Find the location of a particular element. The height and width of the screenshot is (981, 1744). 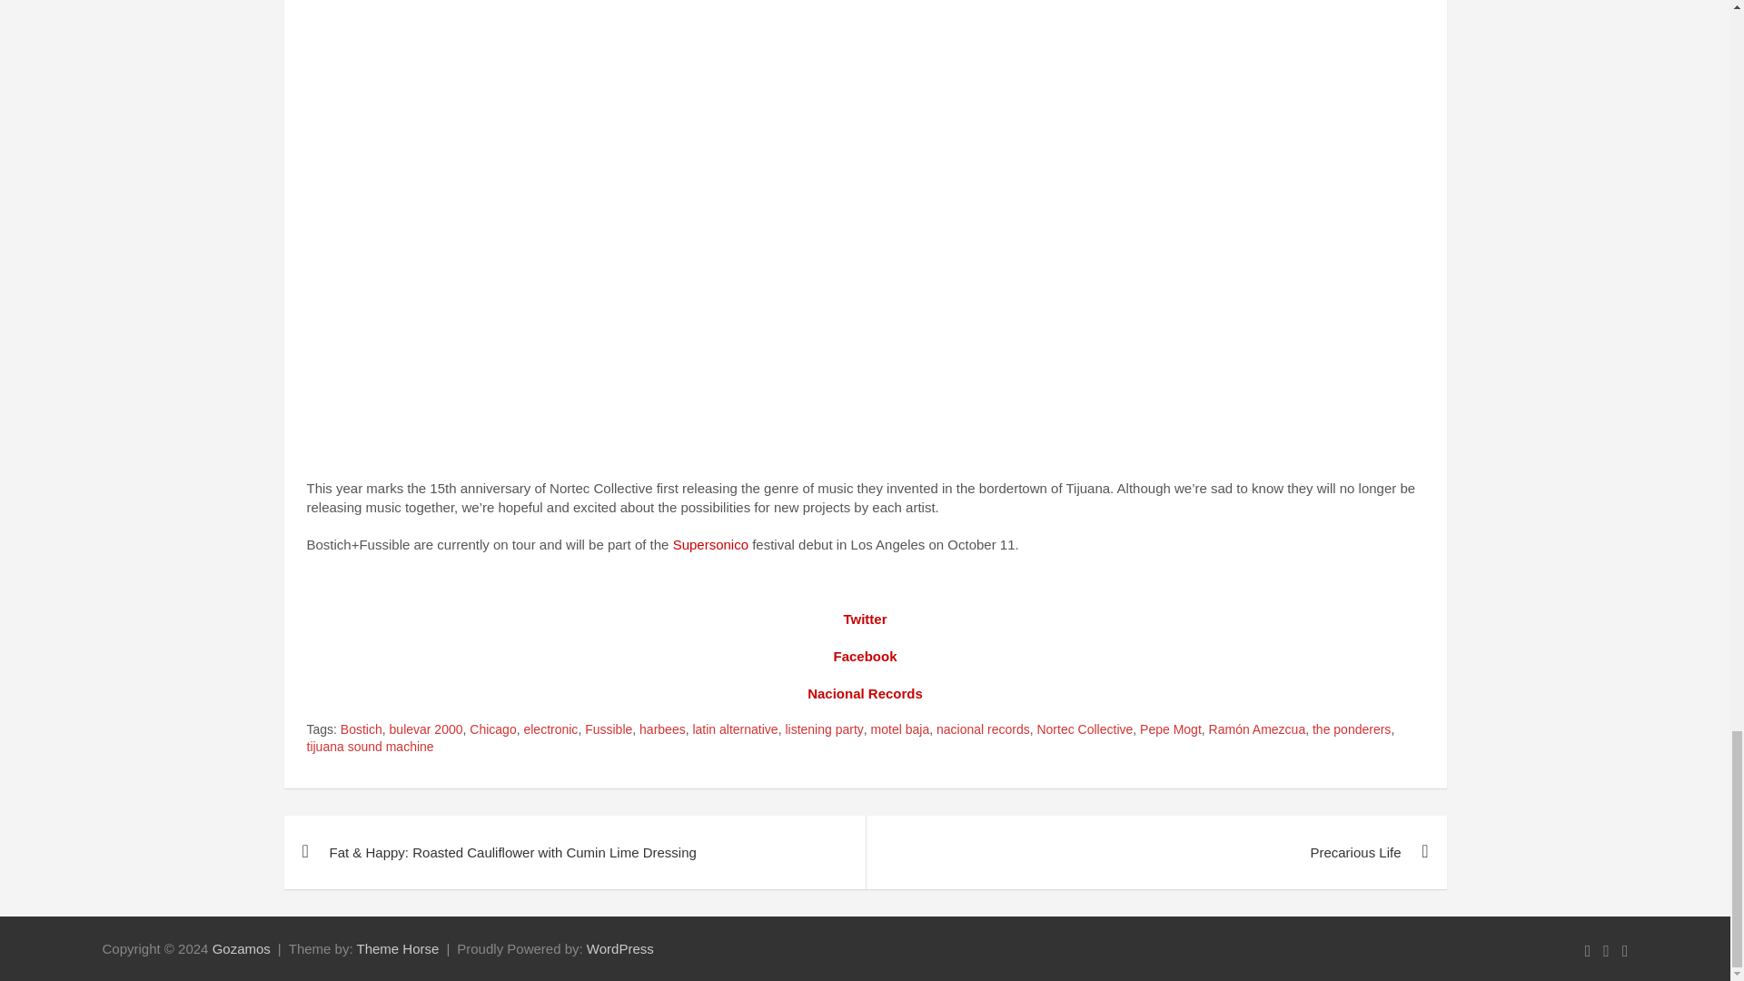

WordPress is located at coordinates (619, 948).